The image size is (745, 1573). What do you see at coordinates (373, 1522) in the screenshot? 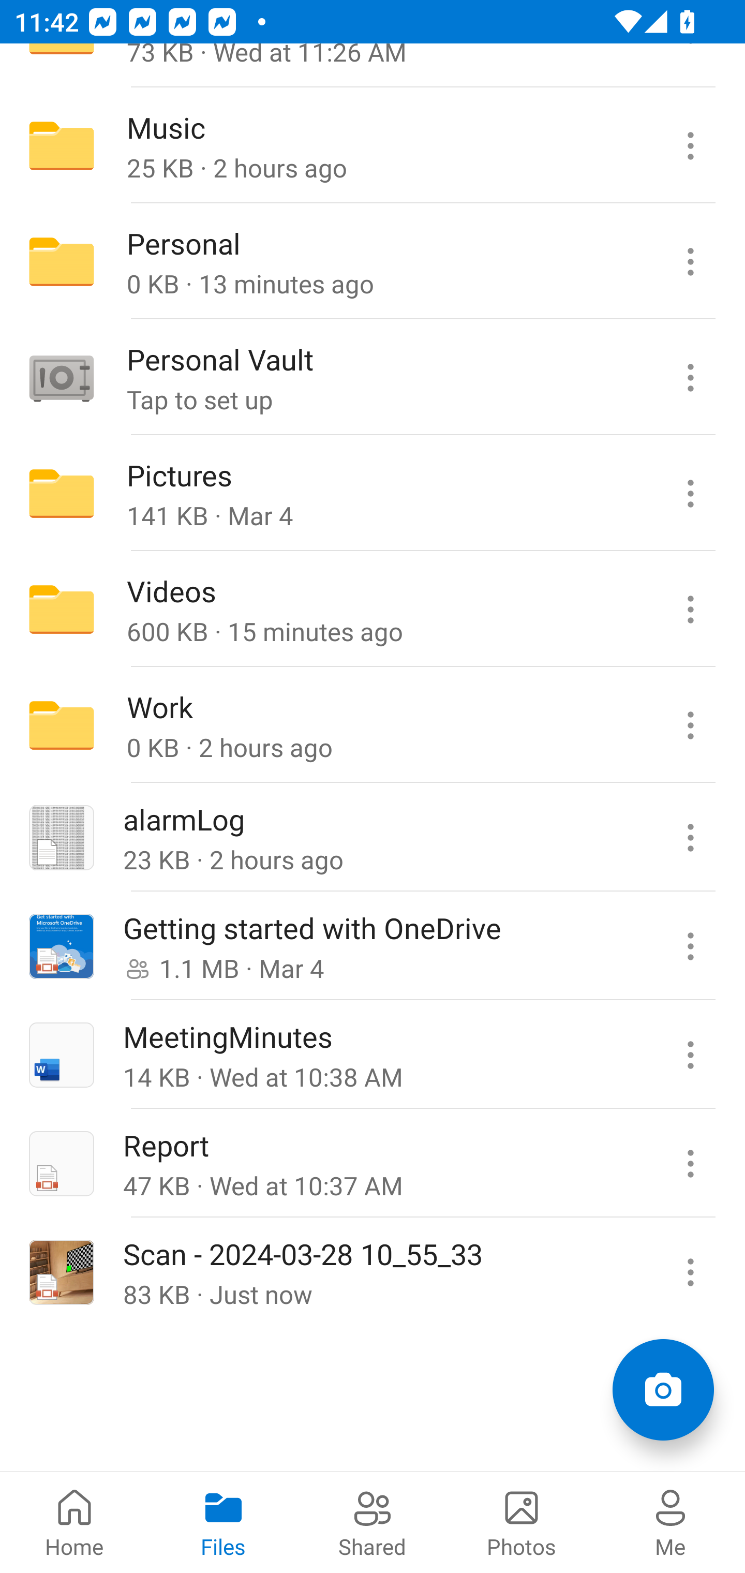
I see `Shared pivot Shared` at bounding box center [373, 1522].